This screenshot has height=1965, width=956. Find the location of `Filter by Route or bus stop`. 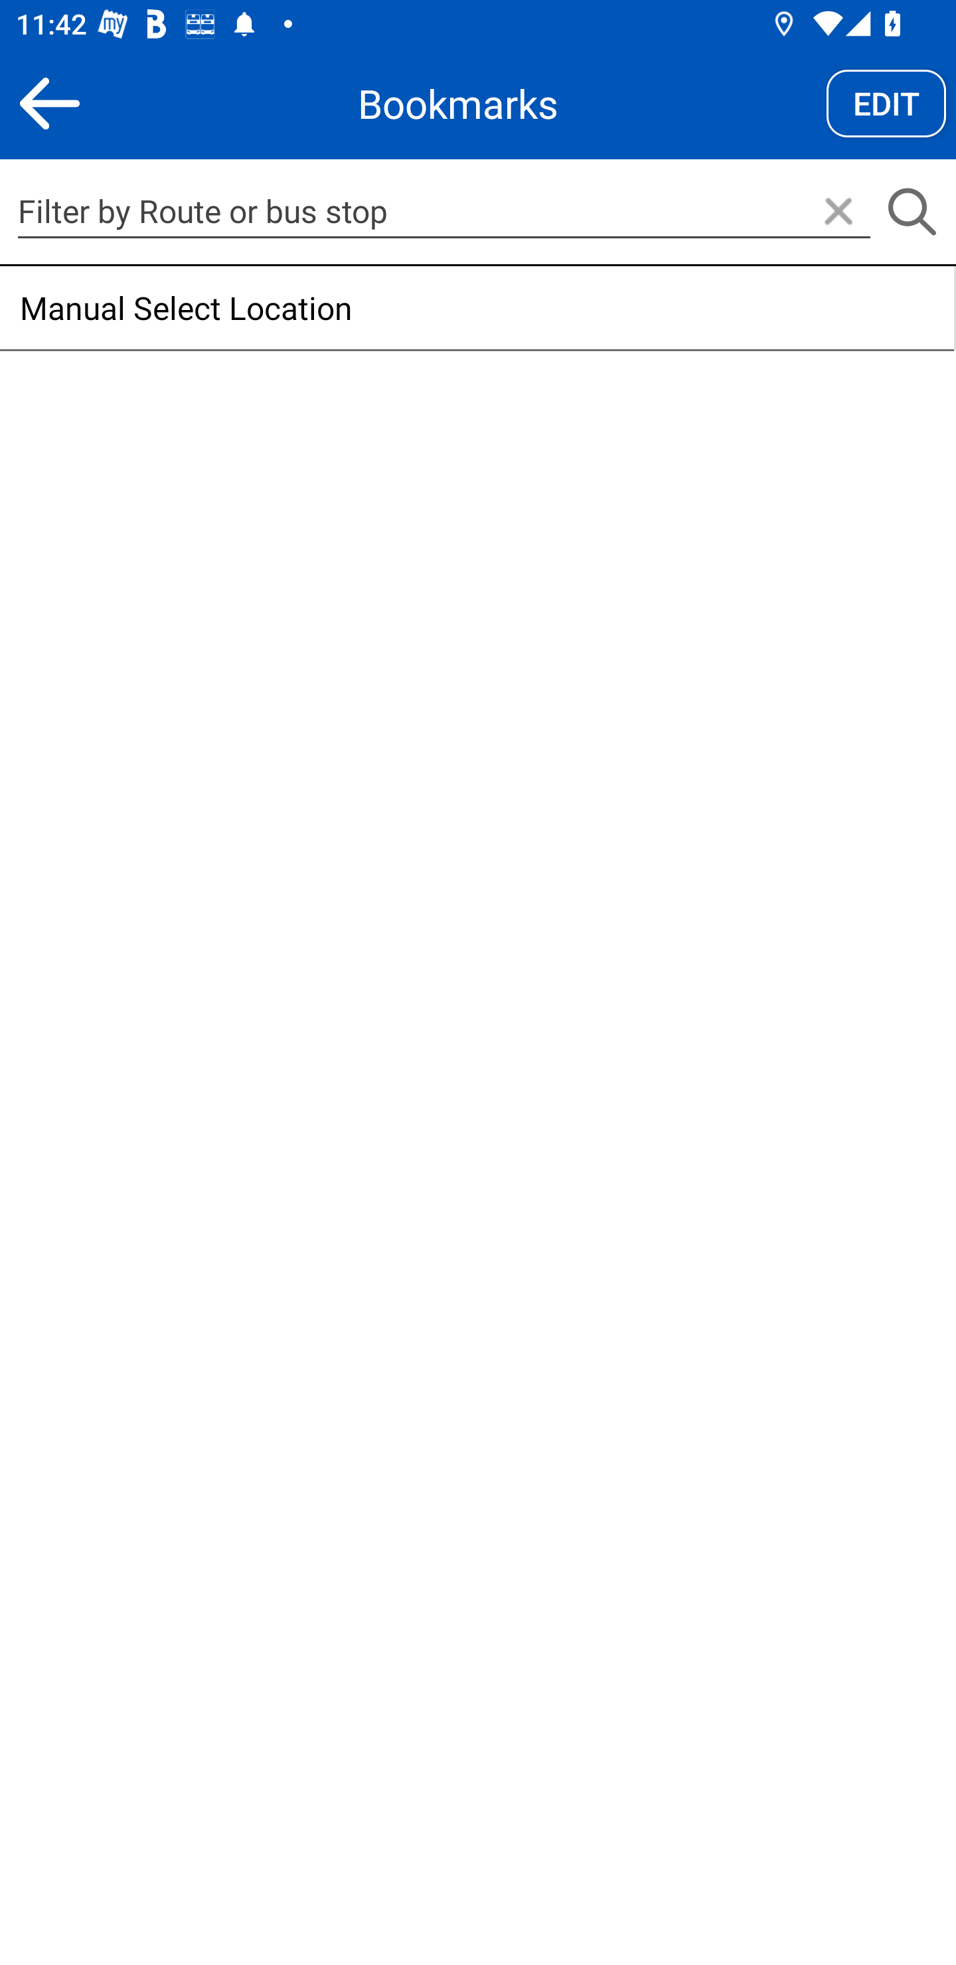

Filter by Route or bus stop is located at coordinates (443, 211).